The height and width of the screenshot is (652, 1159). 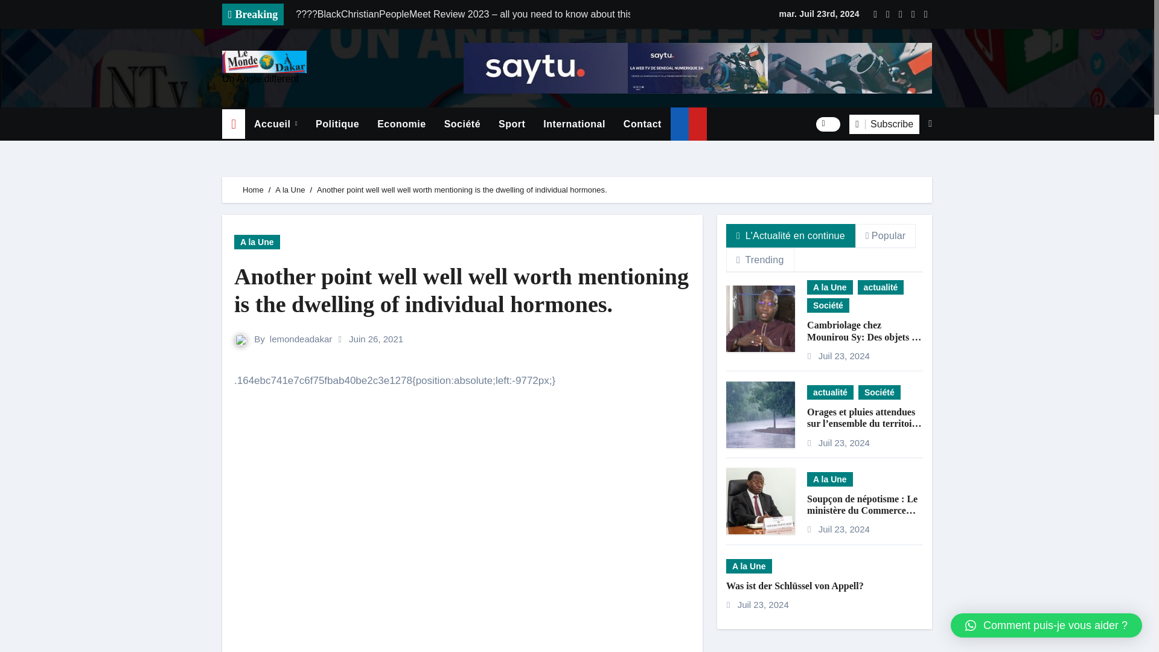 I want to click on Economie, so click(x=401, y=124).